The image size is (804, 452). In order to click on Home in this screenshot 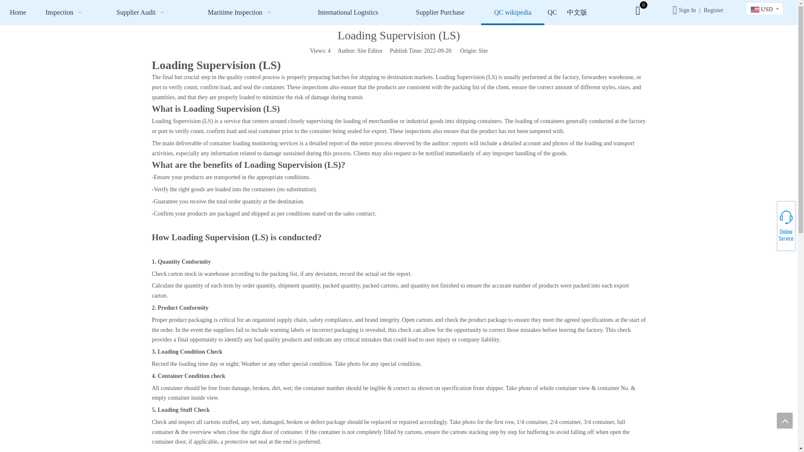, I will do `click(18, 13)`.